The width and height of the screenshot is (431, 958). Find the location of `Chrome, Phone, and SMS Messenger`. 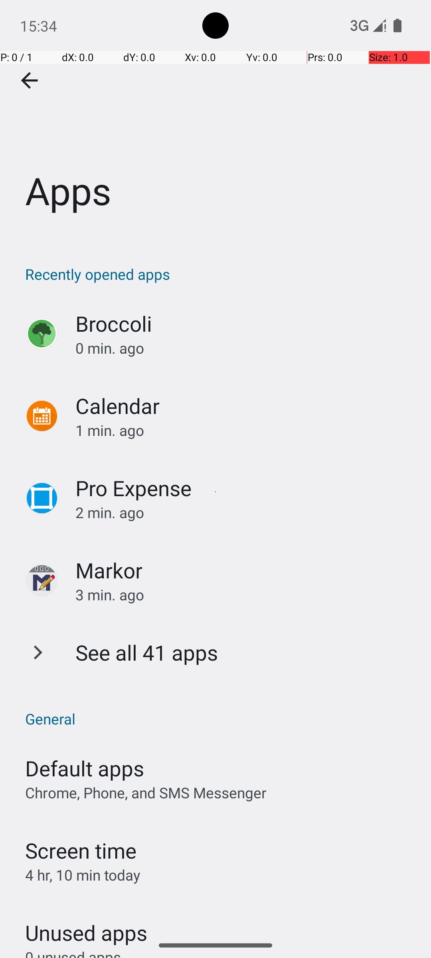

Chrome, Phone, and SMS Messenger is located at coordinates (146, 793).